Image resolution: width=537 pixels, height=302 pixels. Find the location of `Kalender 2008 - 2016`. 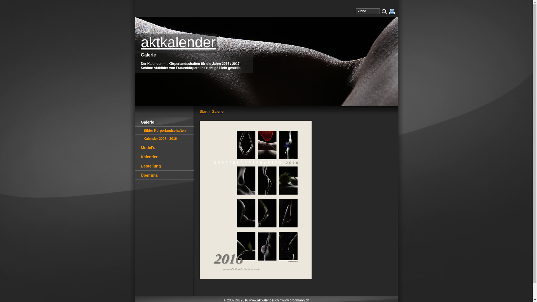

Kalender 2008 - 2016 is located at coordinates (165, 139).